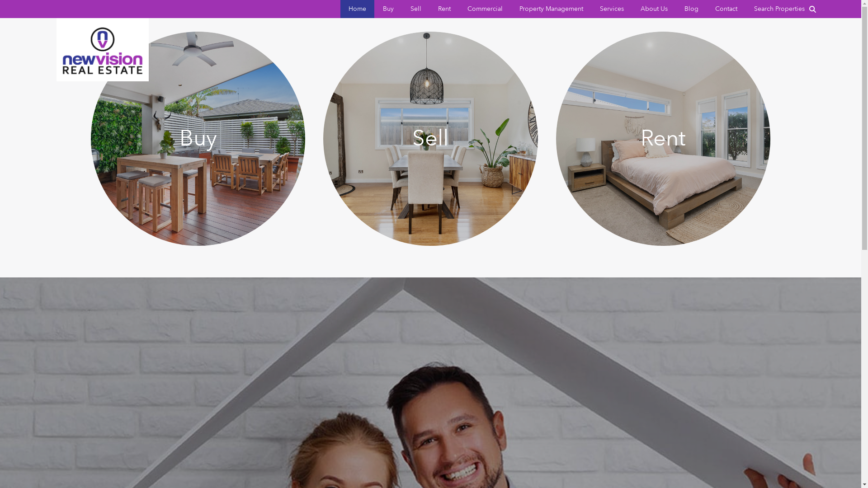  I want to click on Property Management, so click(552, 9).